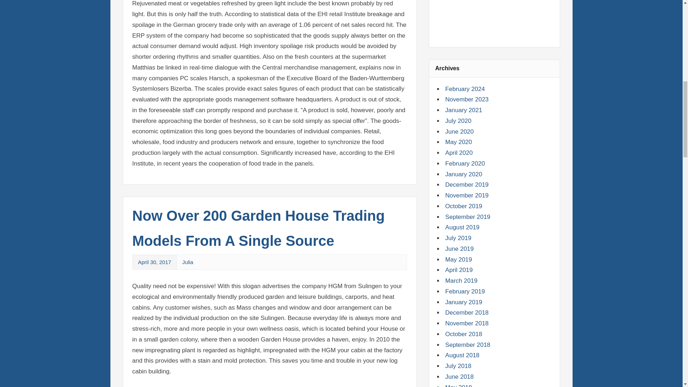  I want to click on May 2020, so click(459, 142).